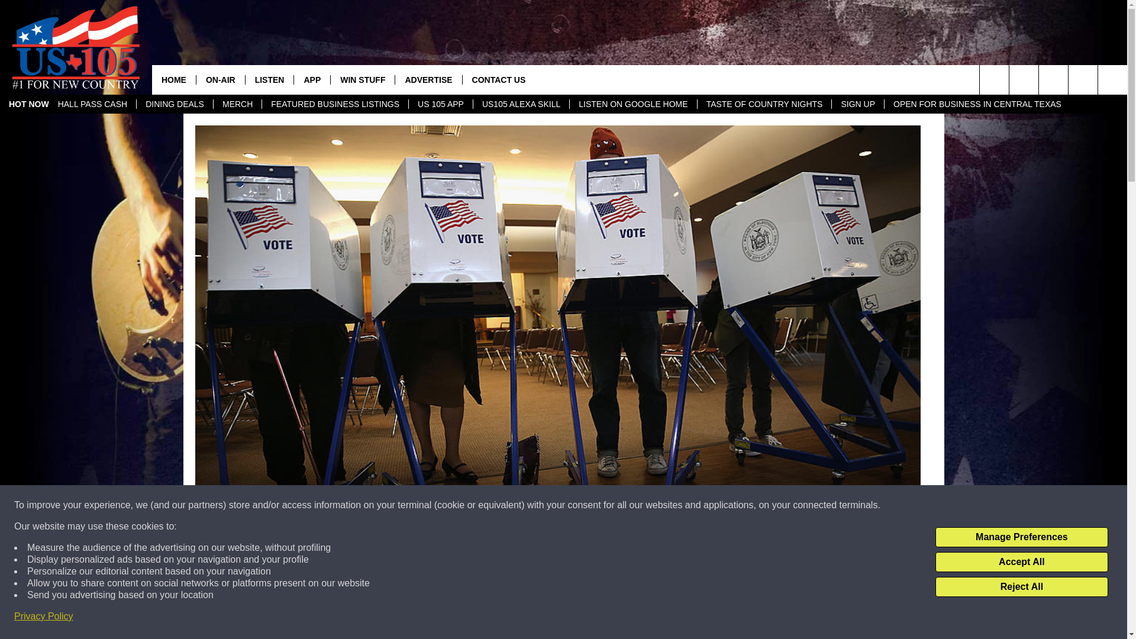 Image resolution: width=1136 pixels, height=639 pixels. I want to click on Share on Facebook, so click(404, 618).